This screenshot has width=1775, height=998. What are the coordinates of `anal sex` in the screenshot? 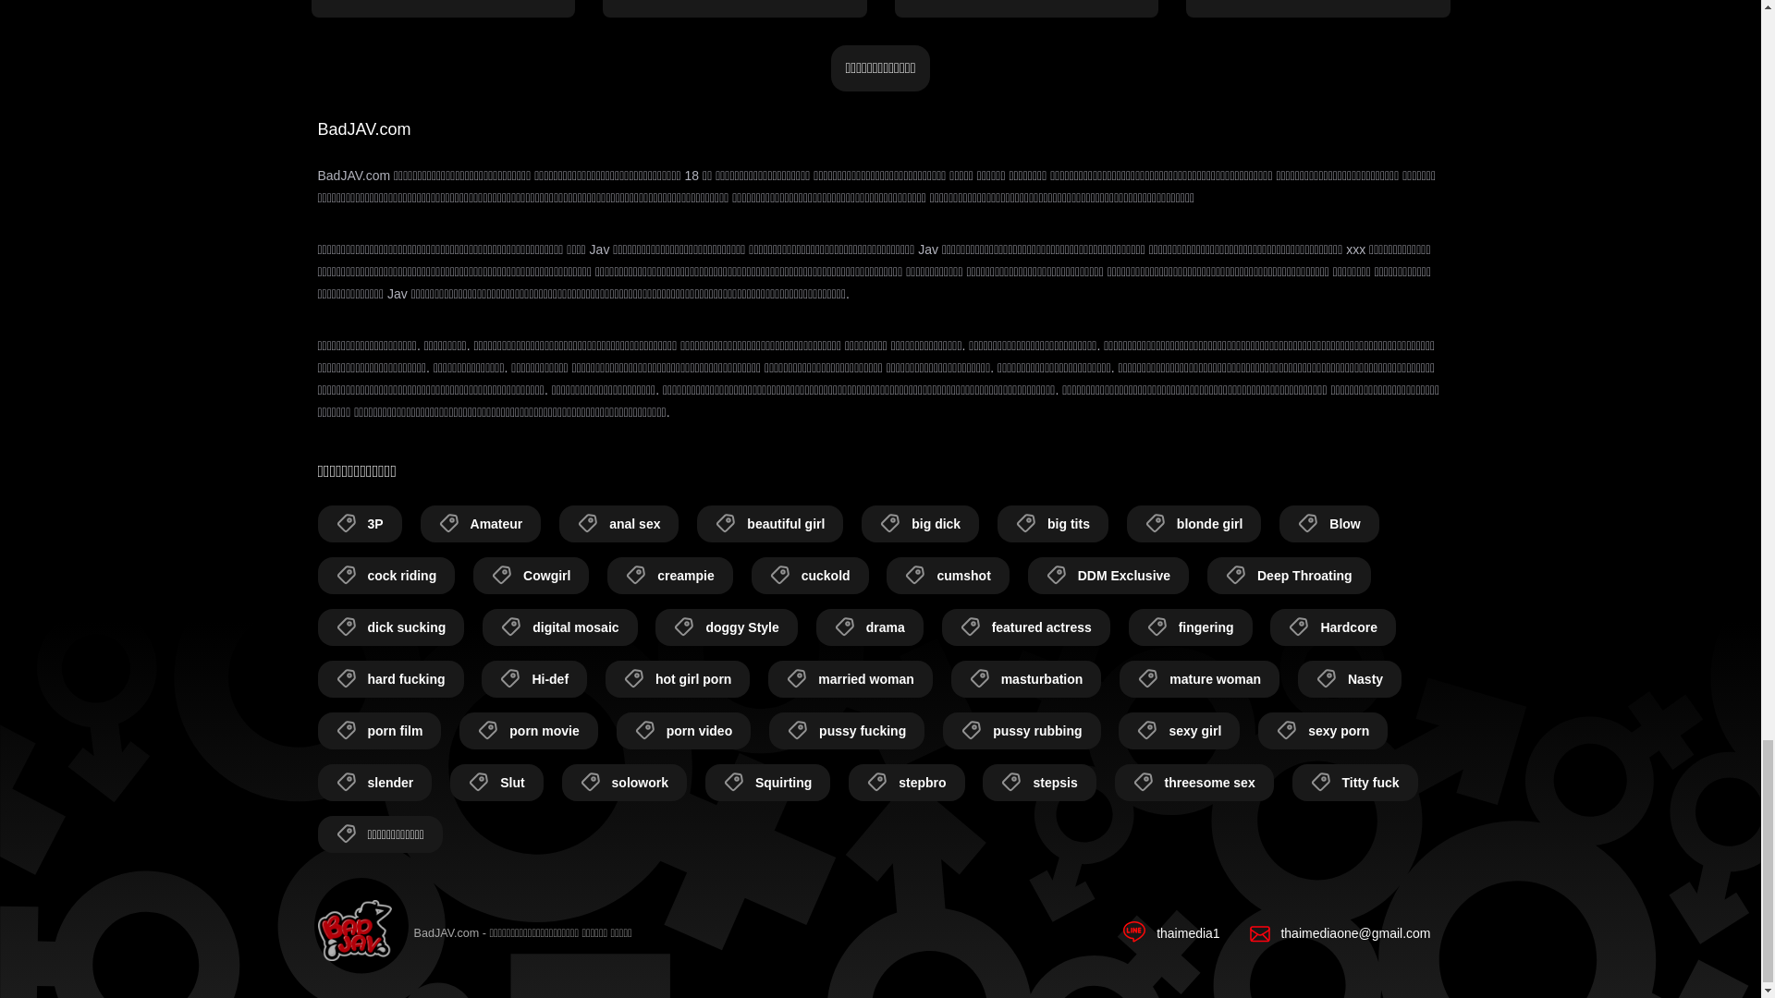 It's located at (618, 523).